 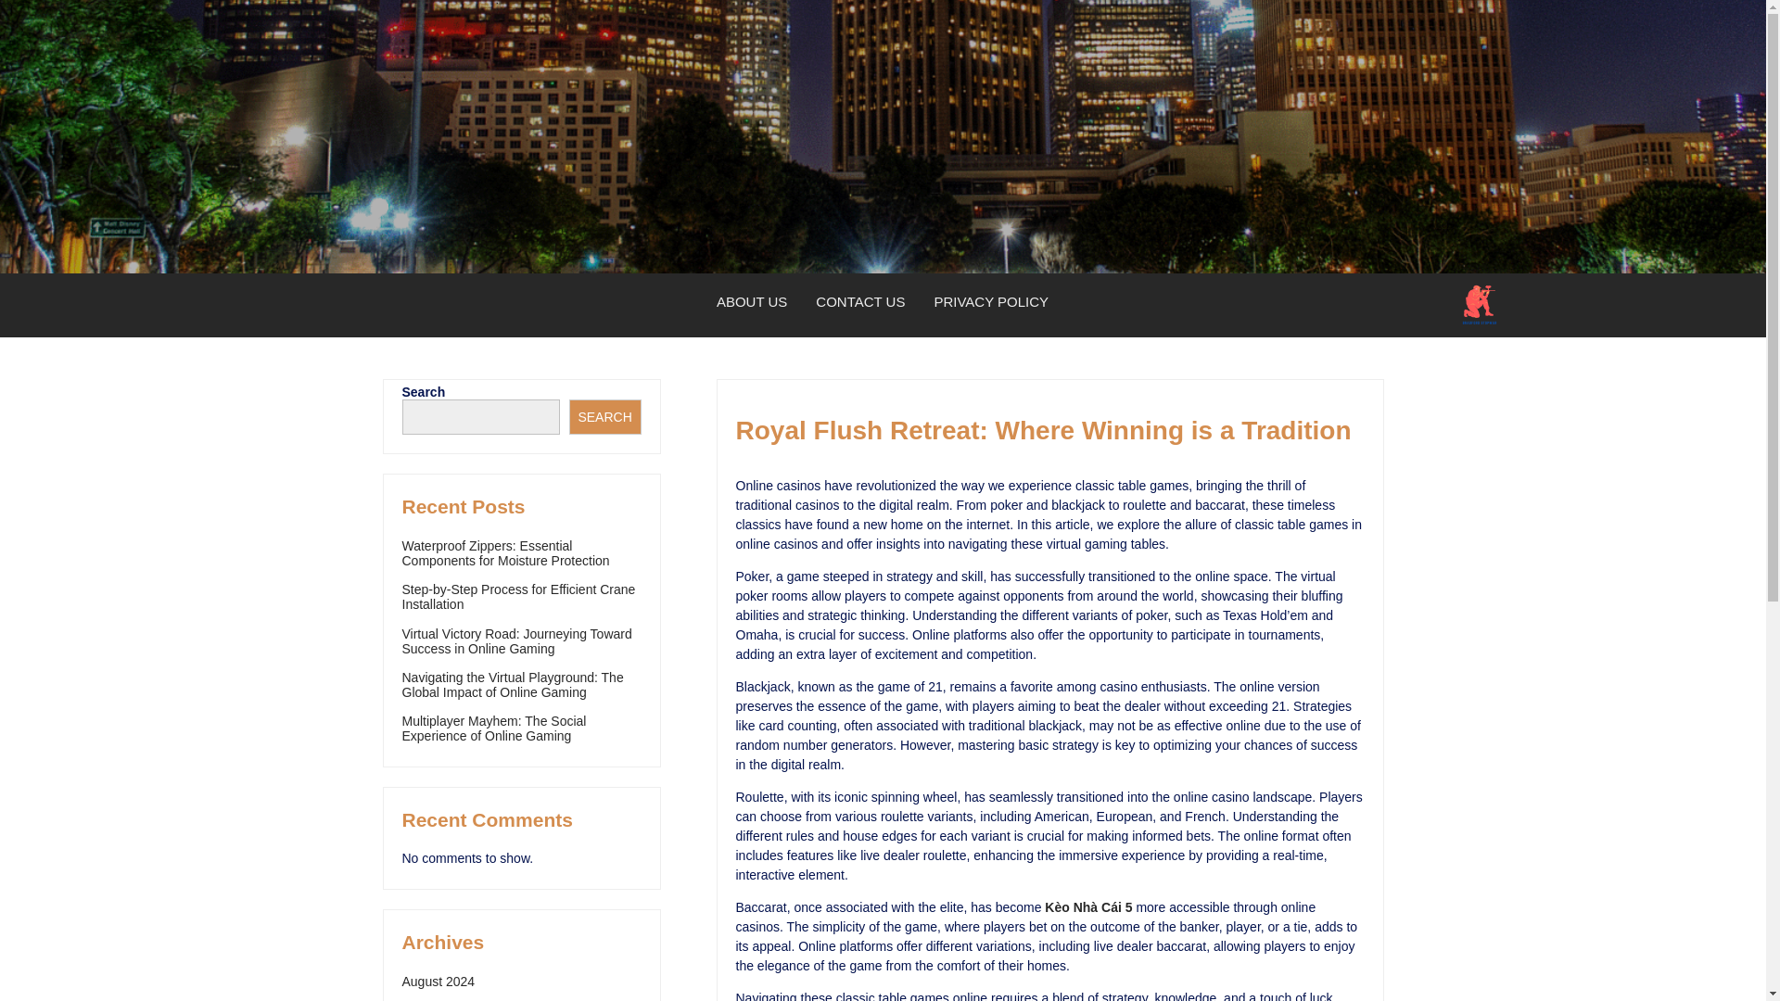 What do you see at coordinates (753, 302) in the screenshot?
I see `ABOUT US` at bounding box center [753, 302].